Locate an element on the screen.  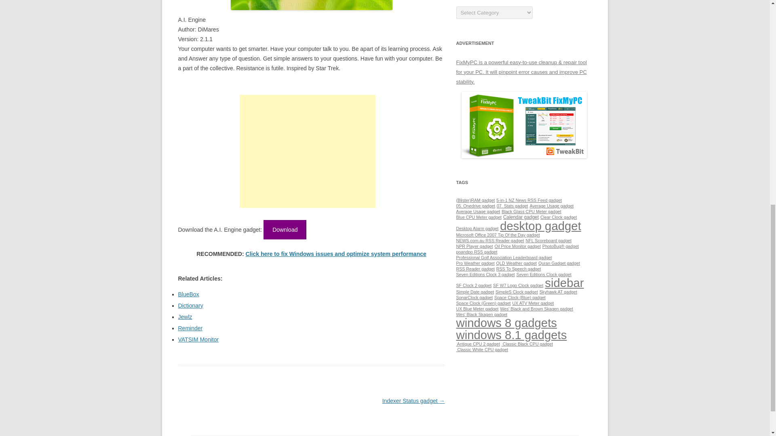
Oil Price Monitor gadget is located at coordinates (518, 246).